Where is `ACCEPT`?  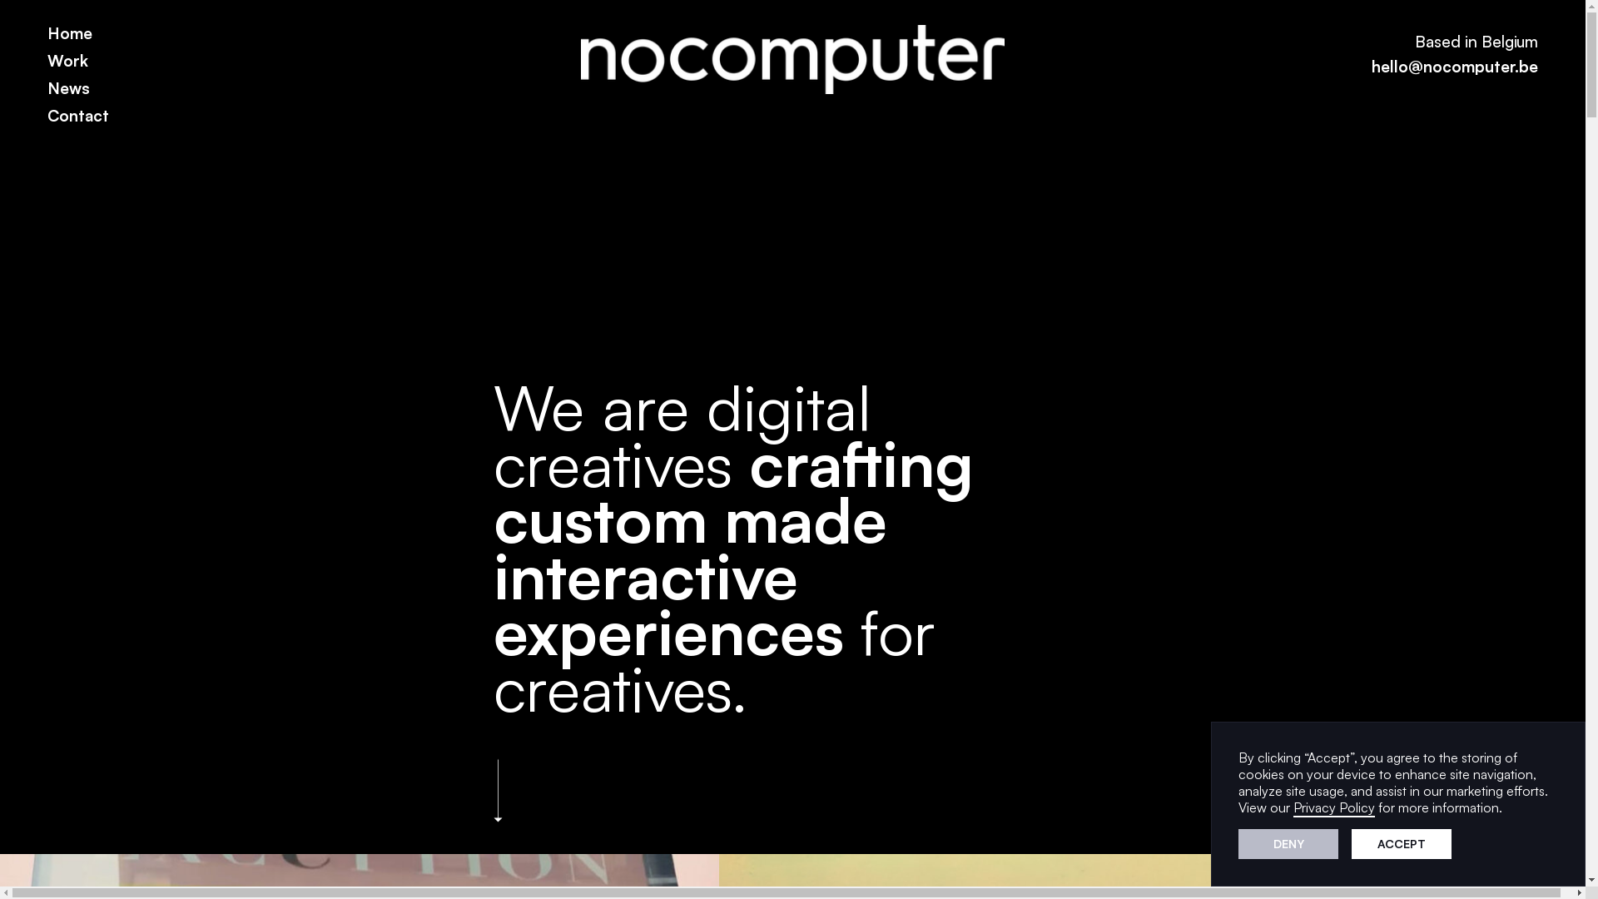
ACCEPT is located at coordinates (1402, 844).